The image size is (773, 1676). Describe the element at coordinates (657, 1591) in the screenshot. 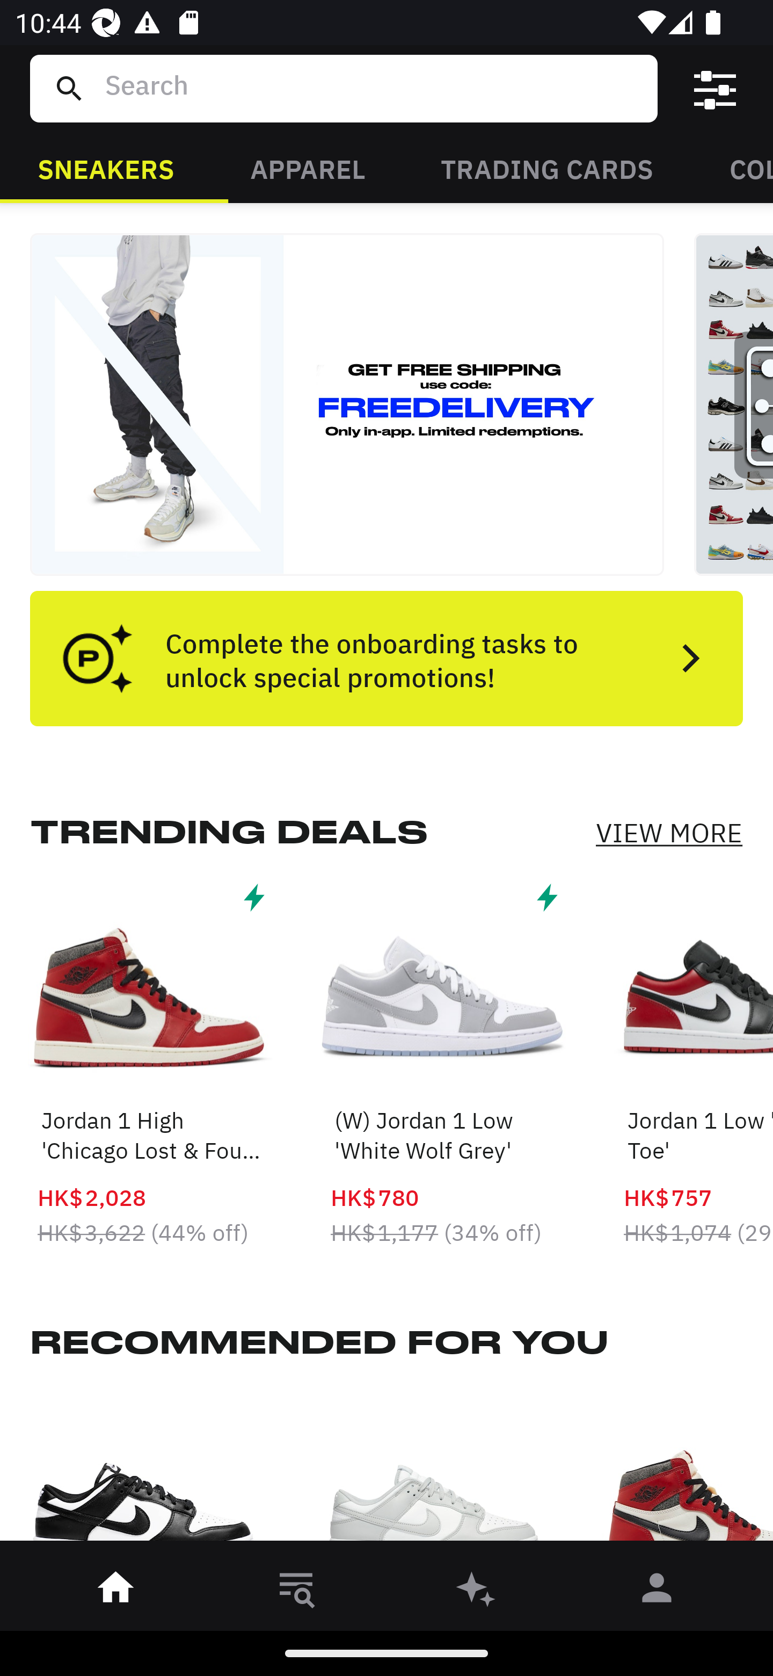

I see `󰀄` at that location.